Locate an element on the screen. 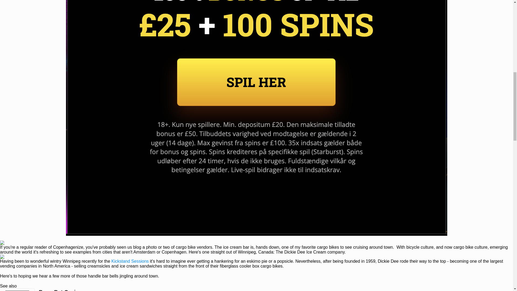 The image size is (517, 291). Kickstand Sessions is located at coordinates (130, 261).